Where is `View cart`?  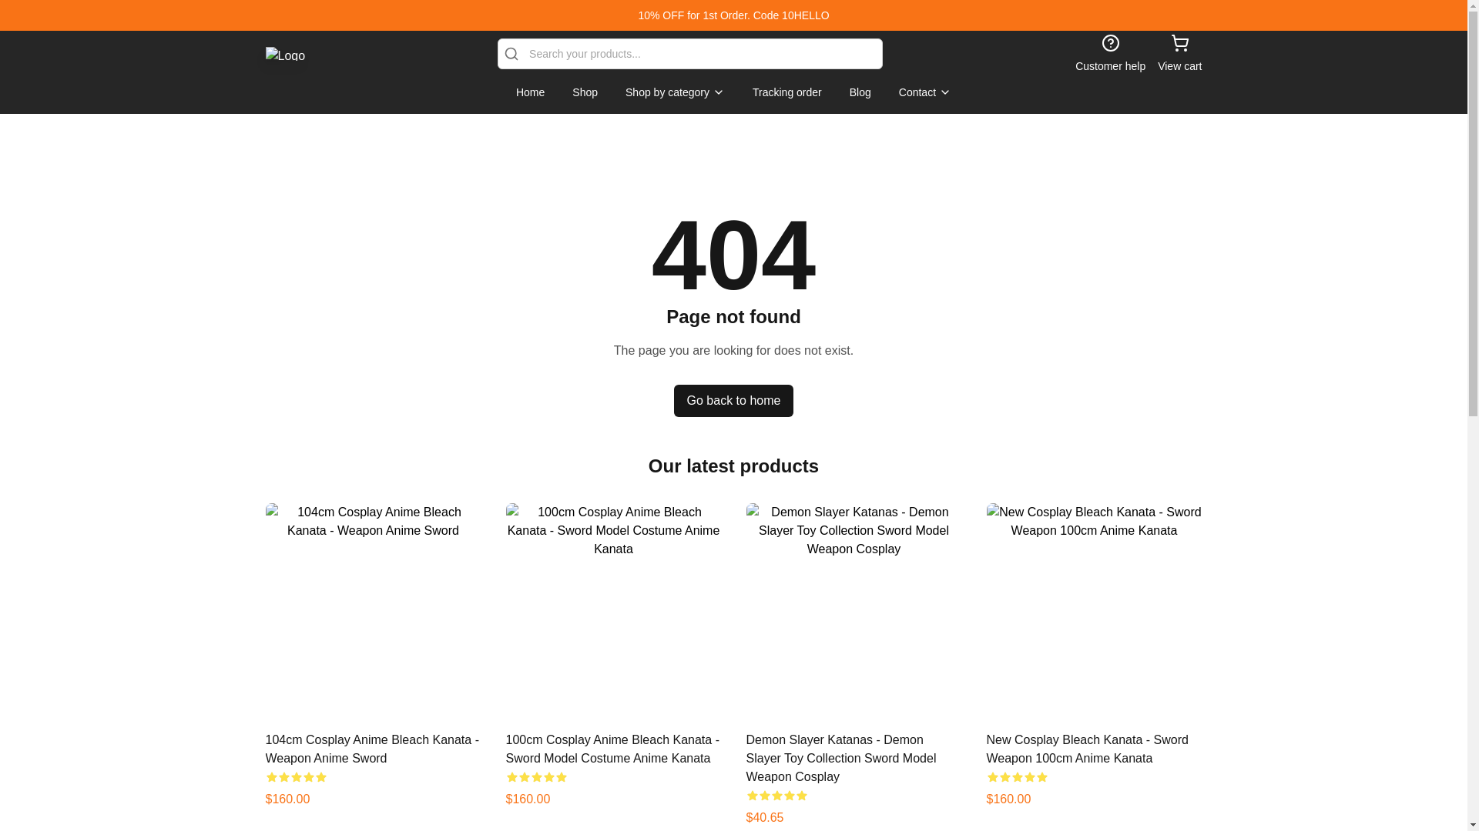 View cart is located at coordinates (1179, 54).